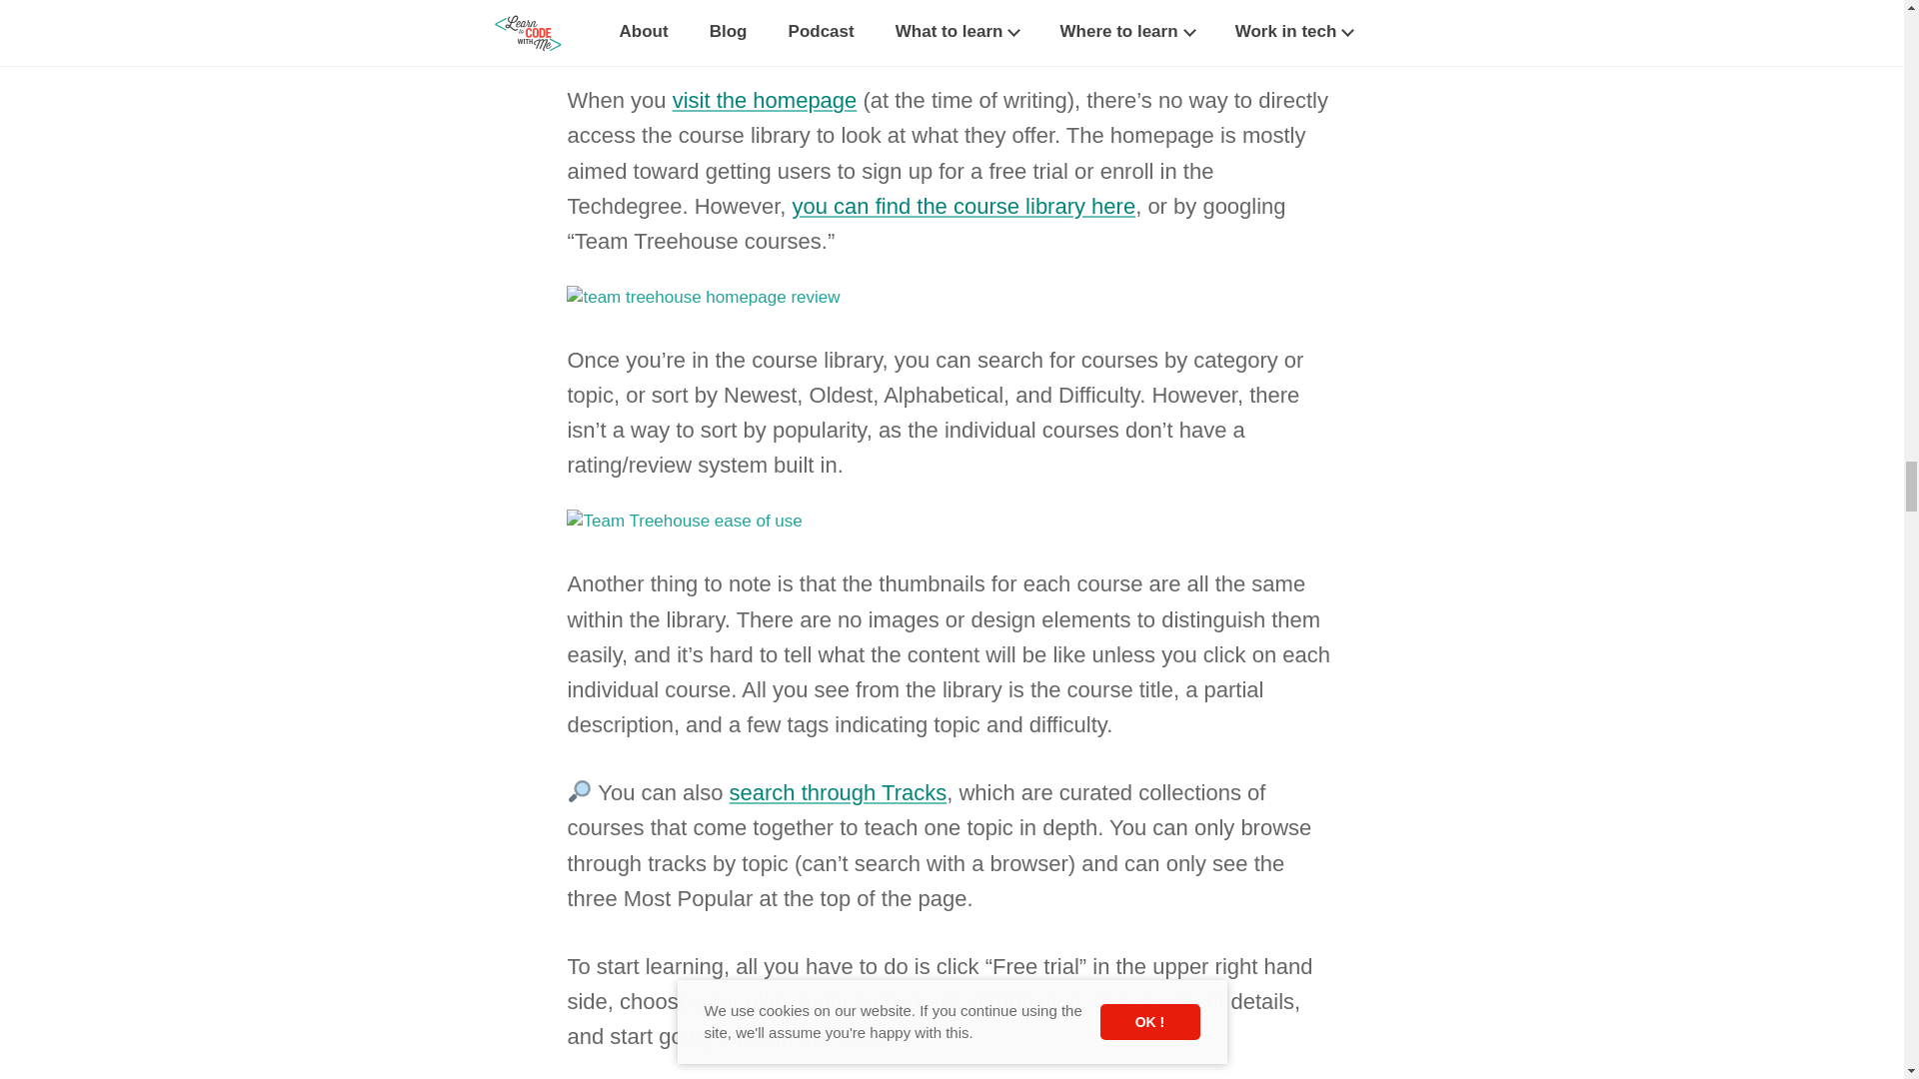 The height and width of the screenshot is (1079, 1919). What do you see at coordinates (963, 206) in the screenshot?
I see `Team Treehouse - Track Library` at bounding box center [963, 206].